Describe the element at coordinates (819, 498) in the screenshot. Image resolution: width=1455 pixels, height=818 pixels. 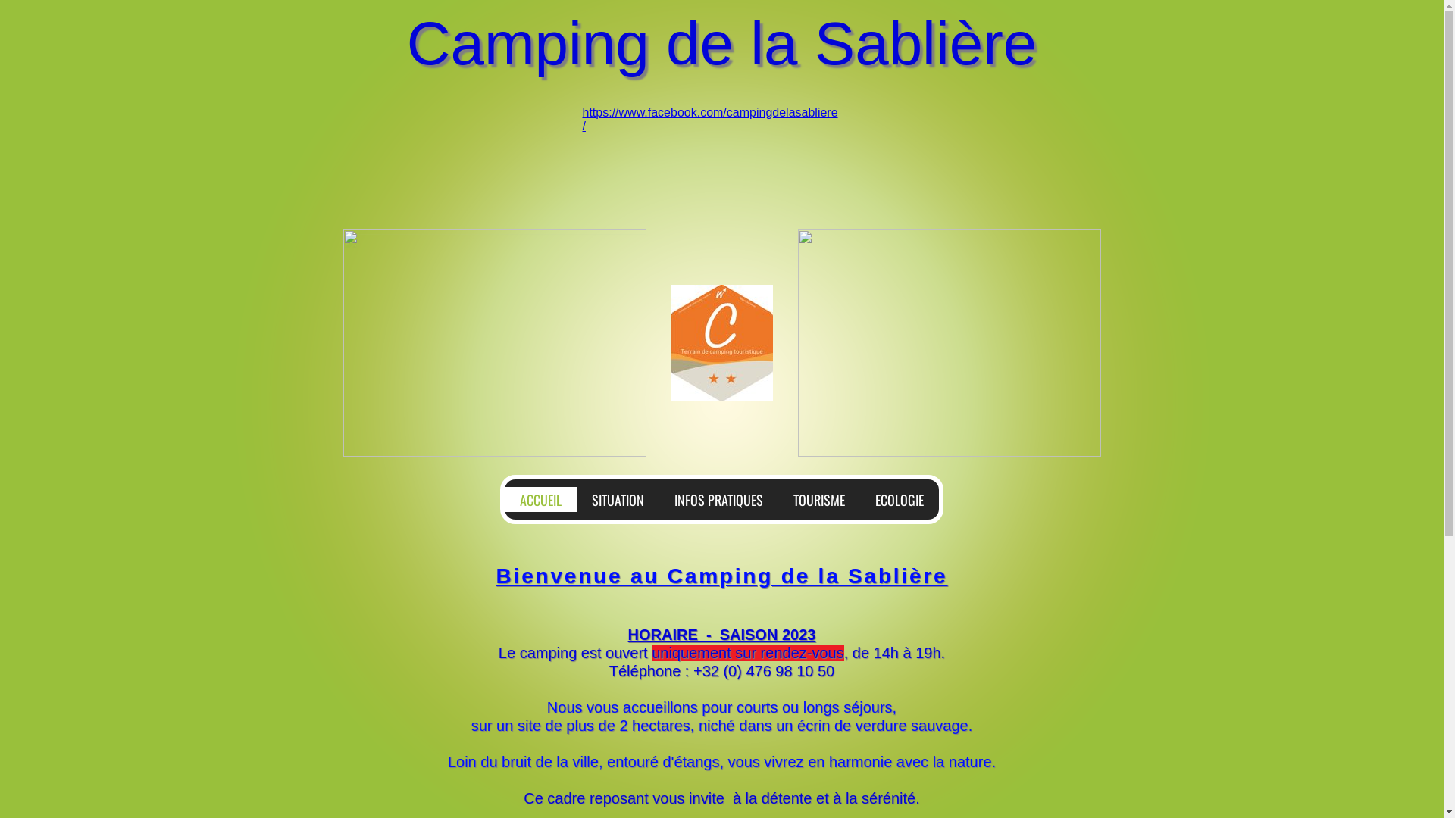
I see `TOURISME` at that location.